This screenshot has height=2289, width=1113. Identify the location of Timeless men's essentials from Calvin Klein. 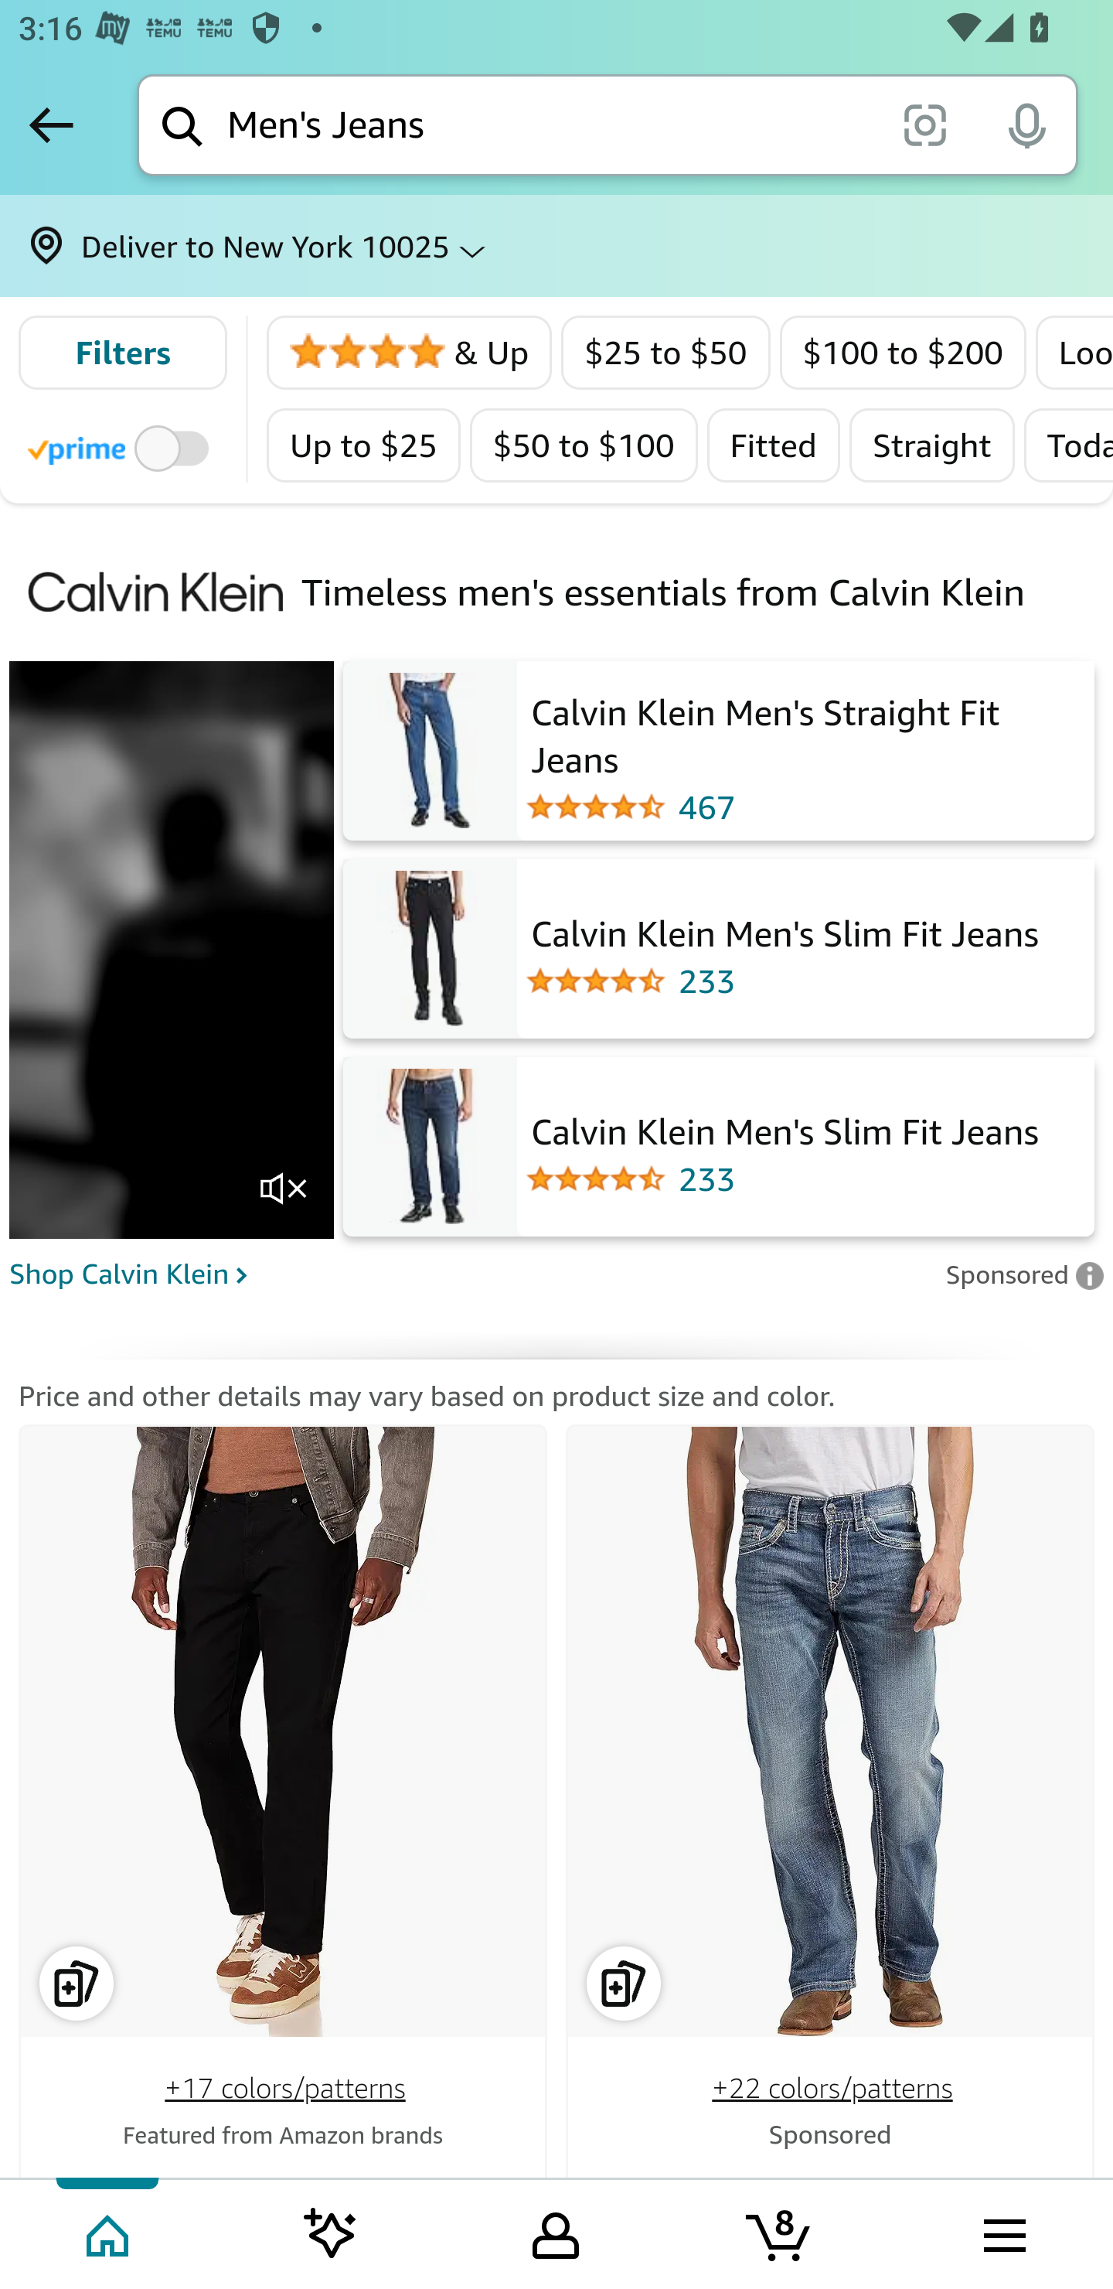
(665, 592).